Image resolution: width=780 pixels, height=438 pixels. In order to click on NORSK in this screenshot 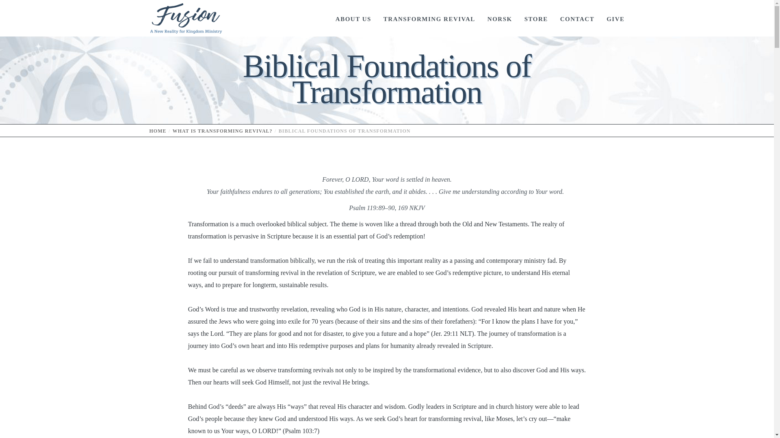, I will do `click(494, 18)`.